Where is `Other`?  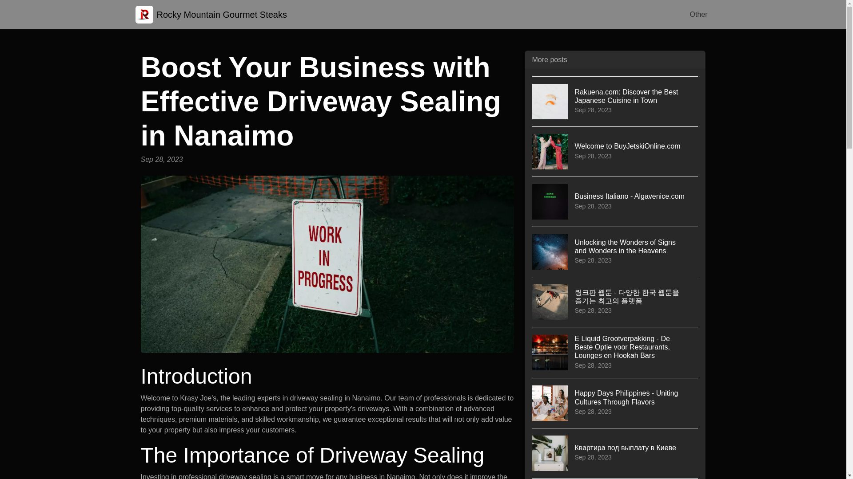 Other is located at coordinates (615, 201).